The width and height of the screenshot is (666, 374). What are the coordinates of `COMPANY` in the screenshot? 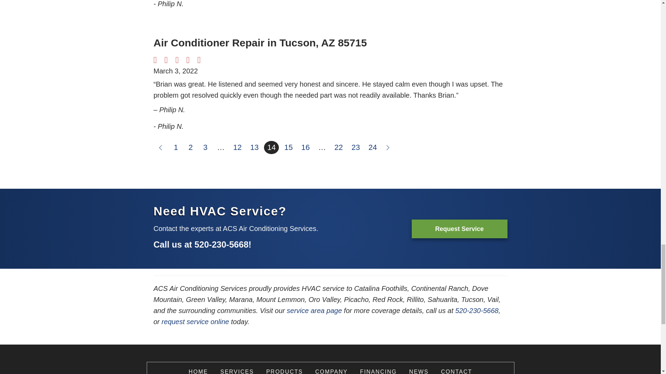 It's located at (331, 371).